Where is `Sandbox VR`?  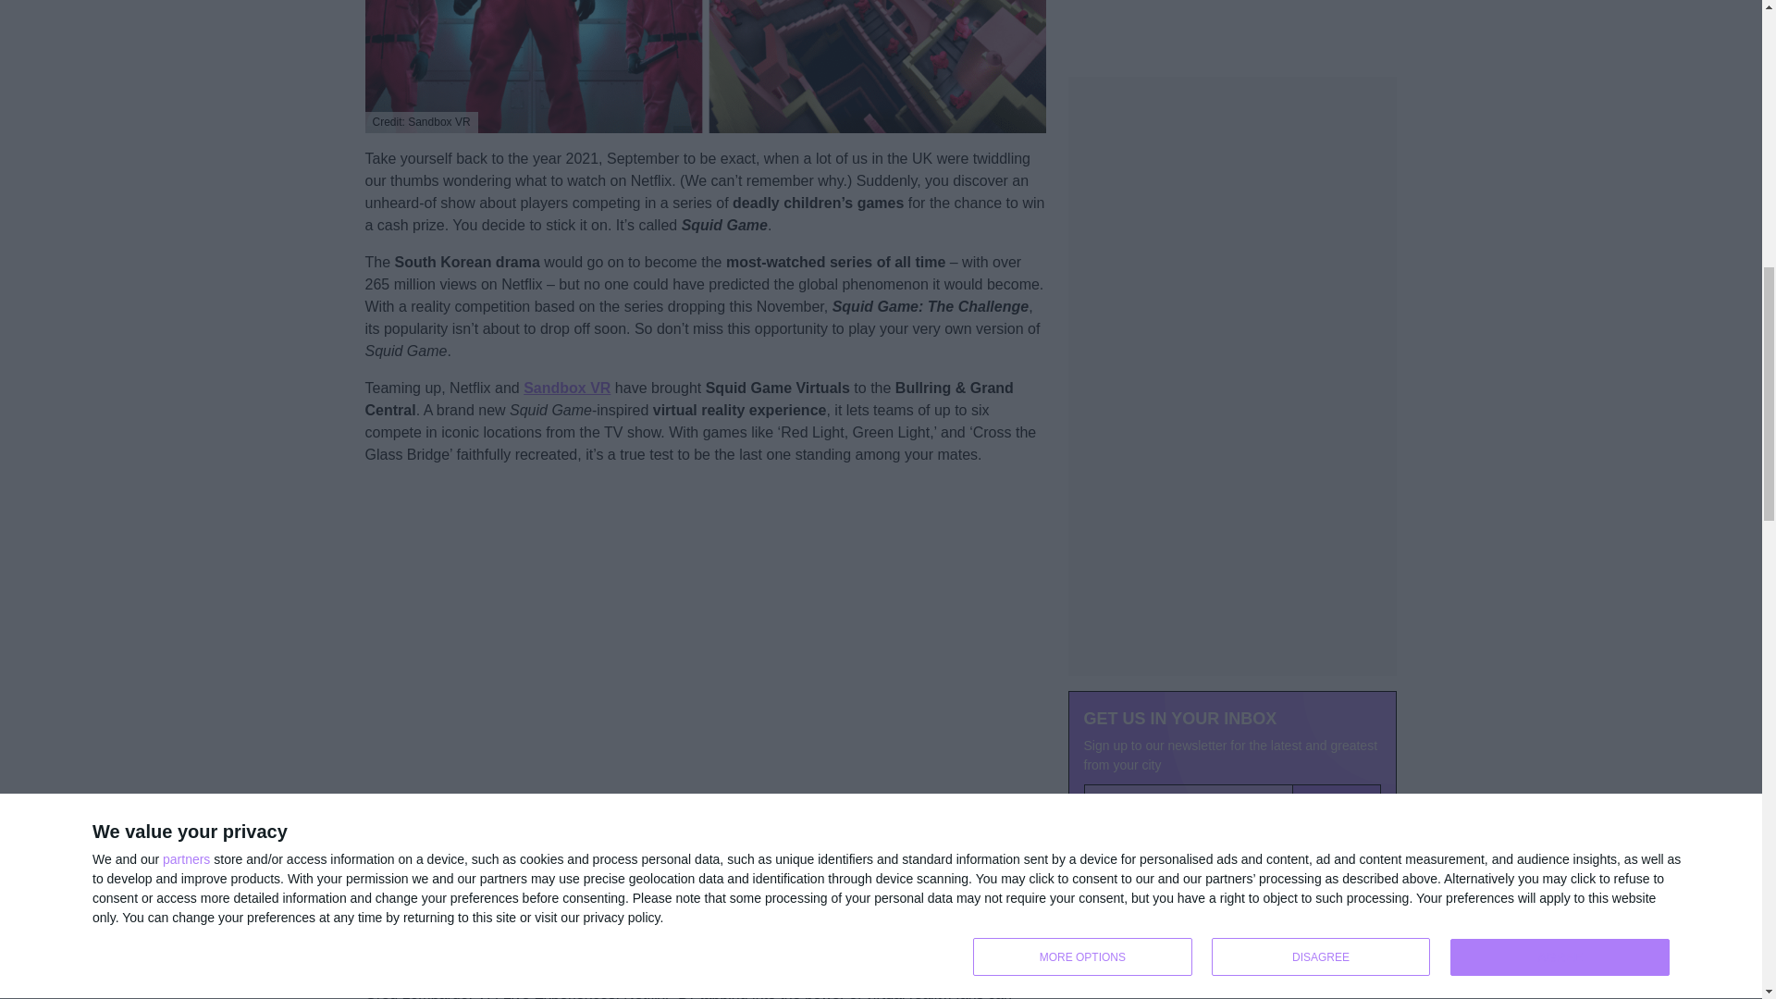
Sandbox VR is located at coordinates (567, 388).